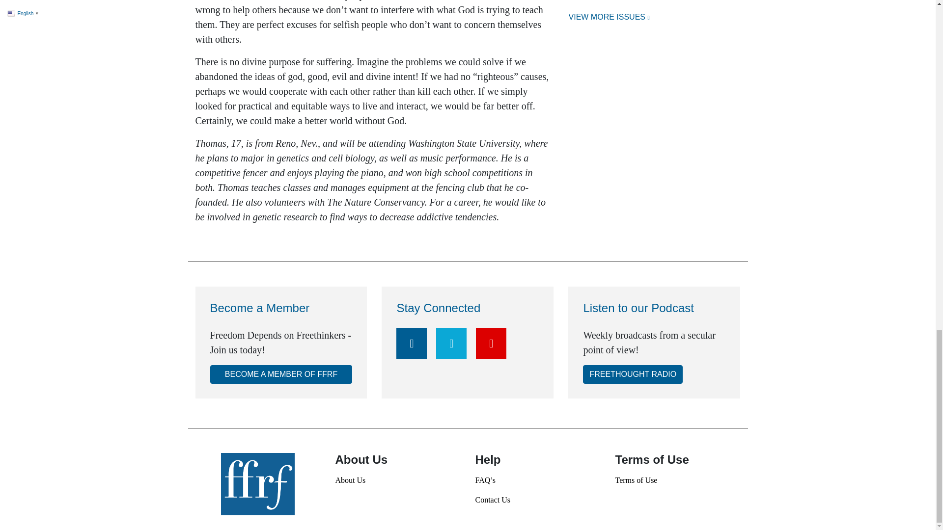 The height and width of the screenshot is (530, 943). Describe the element at coordinates (397, 480) in the screenshot. I see `About Us` at that location.